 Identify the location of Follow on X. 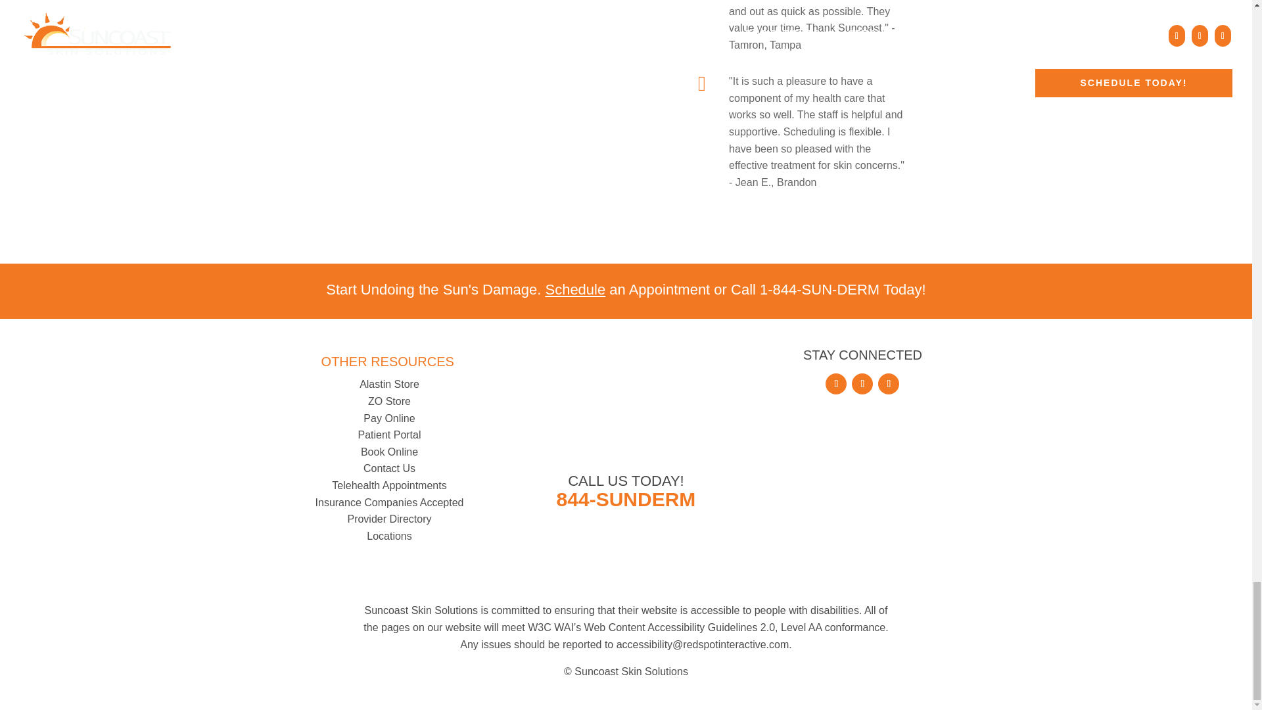
(862, 384).